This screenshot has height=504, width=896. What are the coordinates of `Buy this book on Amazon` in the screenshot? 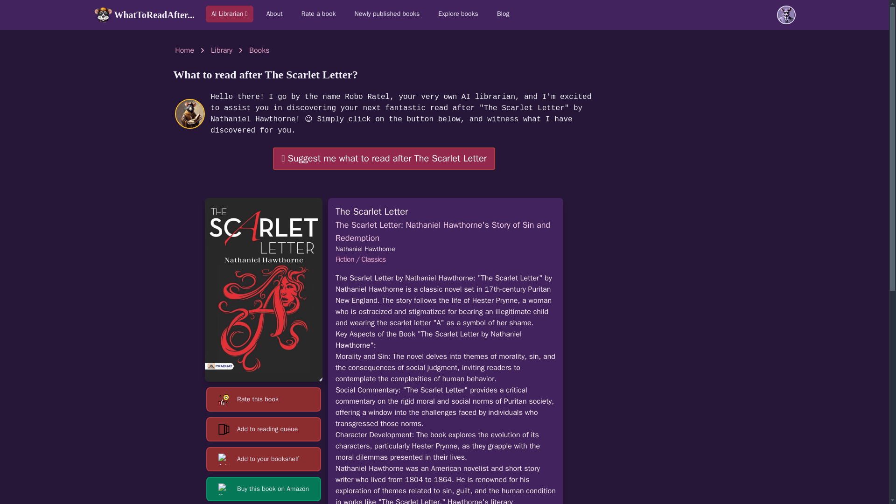 It's located at (263, 489).